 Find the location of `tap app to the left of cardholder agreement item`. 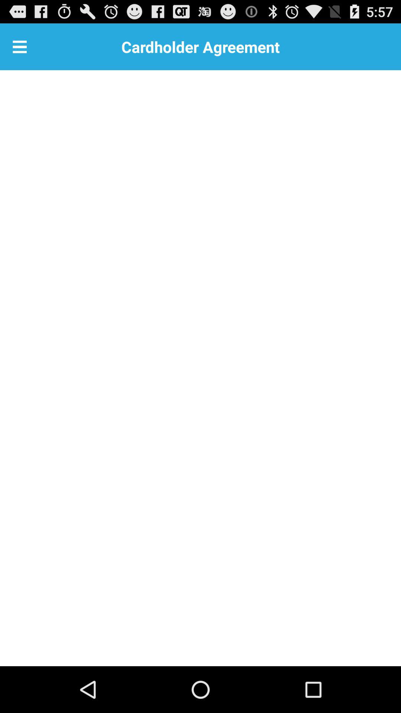

tap app to the left of cardholder agreement item is located at coordinates (20, 47).